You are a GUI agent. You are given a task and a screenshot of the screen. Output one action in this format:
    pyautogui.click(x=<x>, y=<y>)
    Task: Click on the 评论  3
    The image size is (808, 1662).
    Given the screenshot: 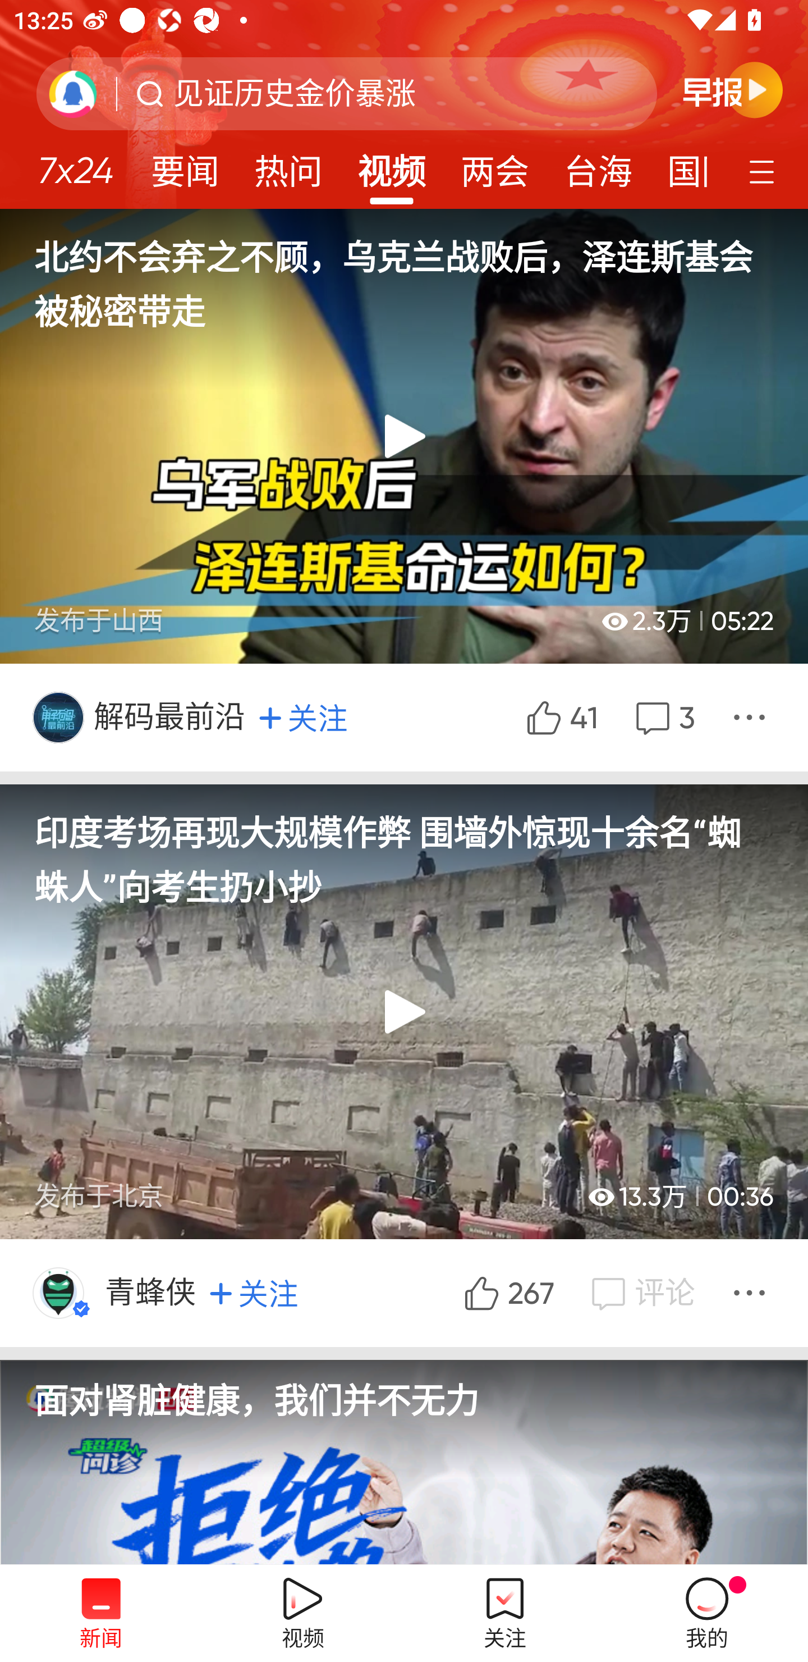 What is the action you would take?
    pyautogui.click(x=663, y=717)
    